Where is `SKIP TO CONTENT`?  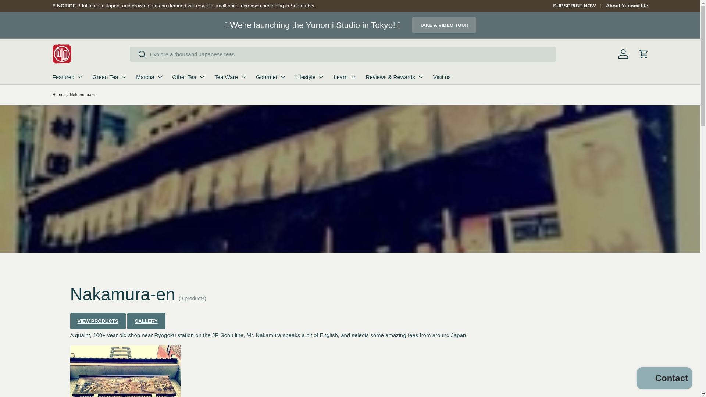
SKIP TO CONTENT is located at coordinates (31, 11).